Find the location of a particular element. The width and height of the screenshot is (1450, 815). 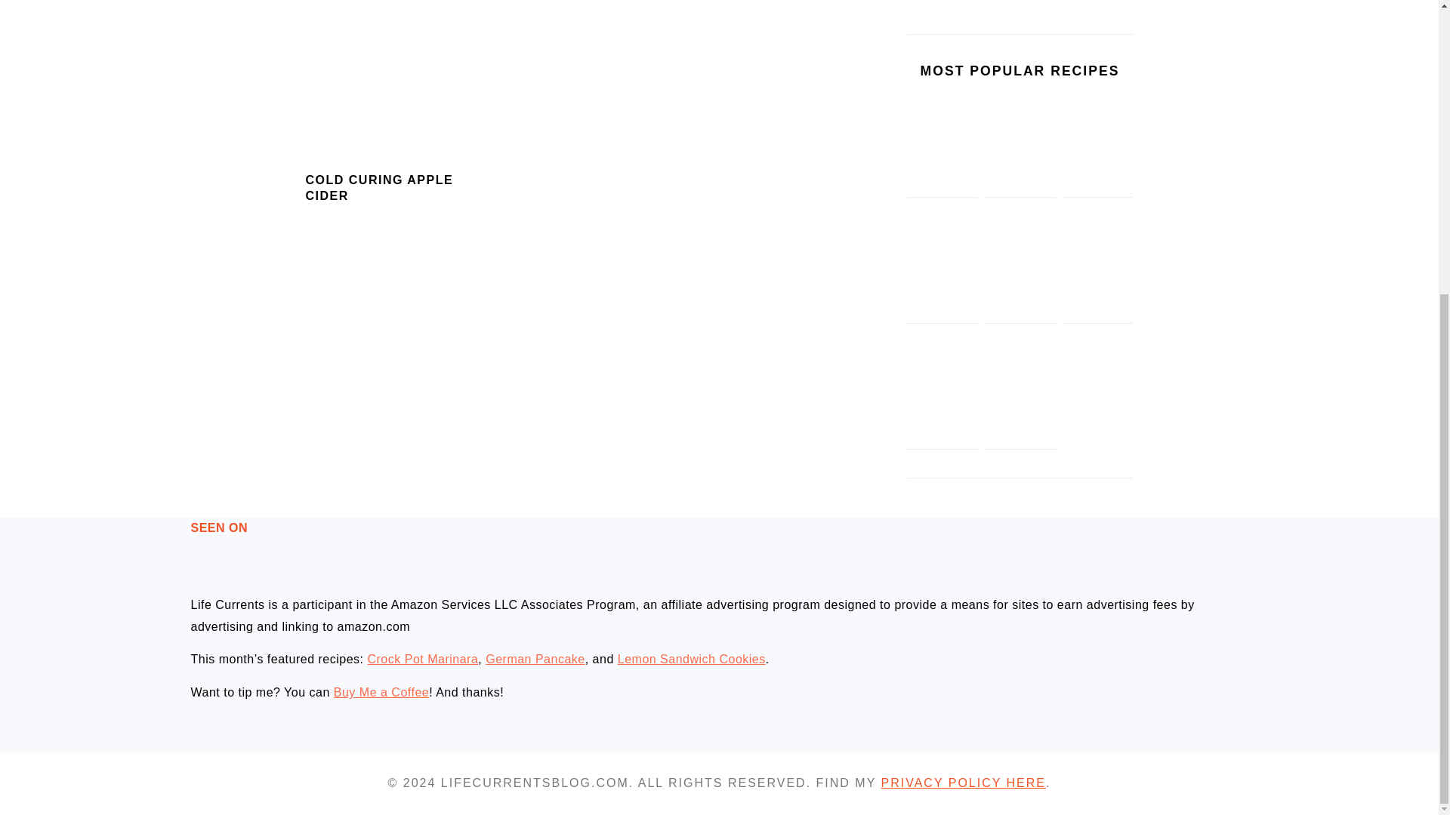

Lemon Sandwich Cookies is located at coordinates (691, 660).